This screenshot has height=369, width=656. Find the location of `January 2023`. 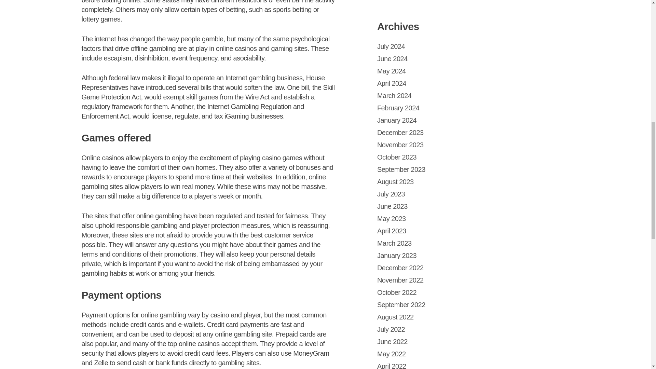

January 2023 is located at coordinates (397, 256).